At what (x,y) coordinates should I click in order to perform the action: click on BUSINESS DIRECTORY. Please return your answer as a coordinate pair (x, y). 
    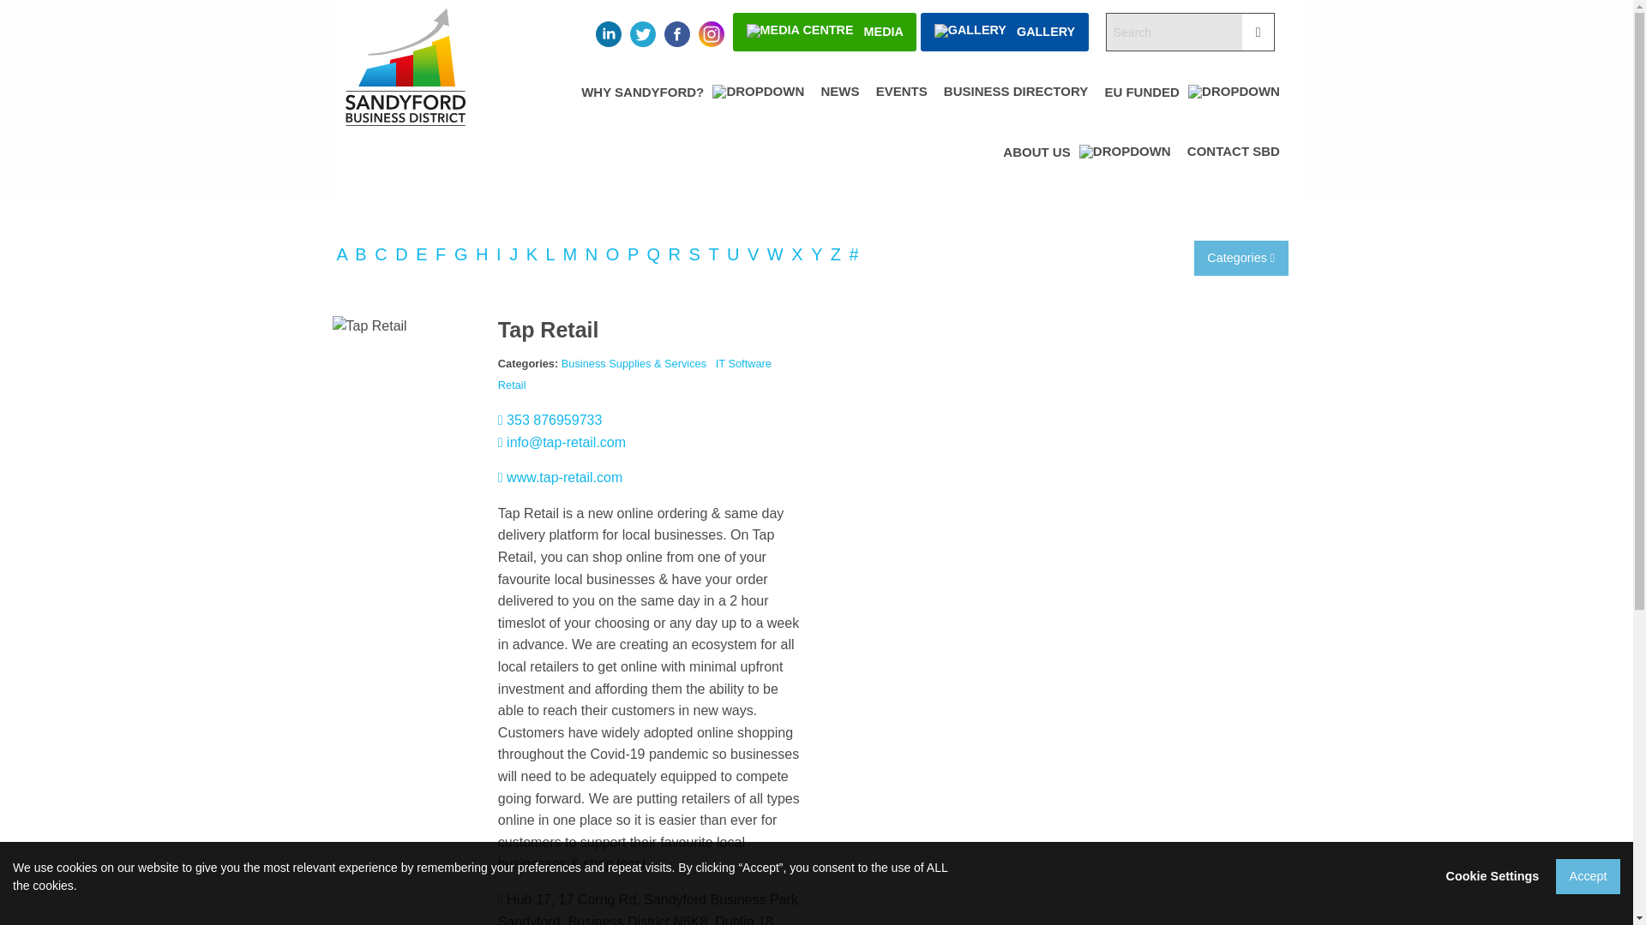
    Looking at the image, I should click on (1015, 107).